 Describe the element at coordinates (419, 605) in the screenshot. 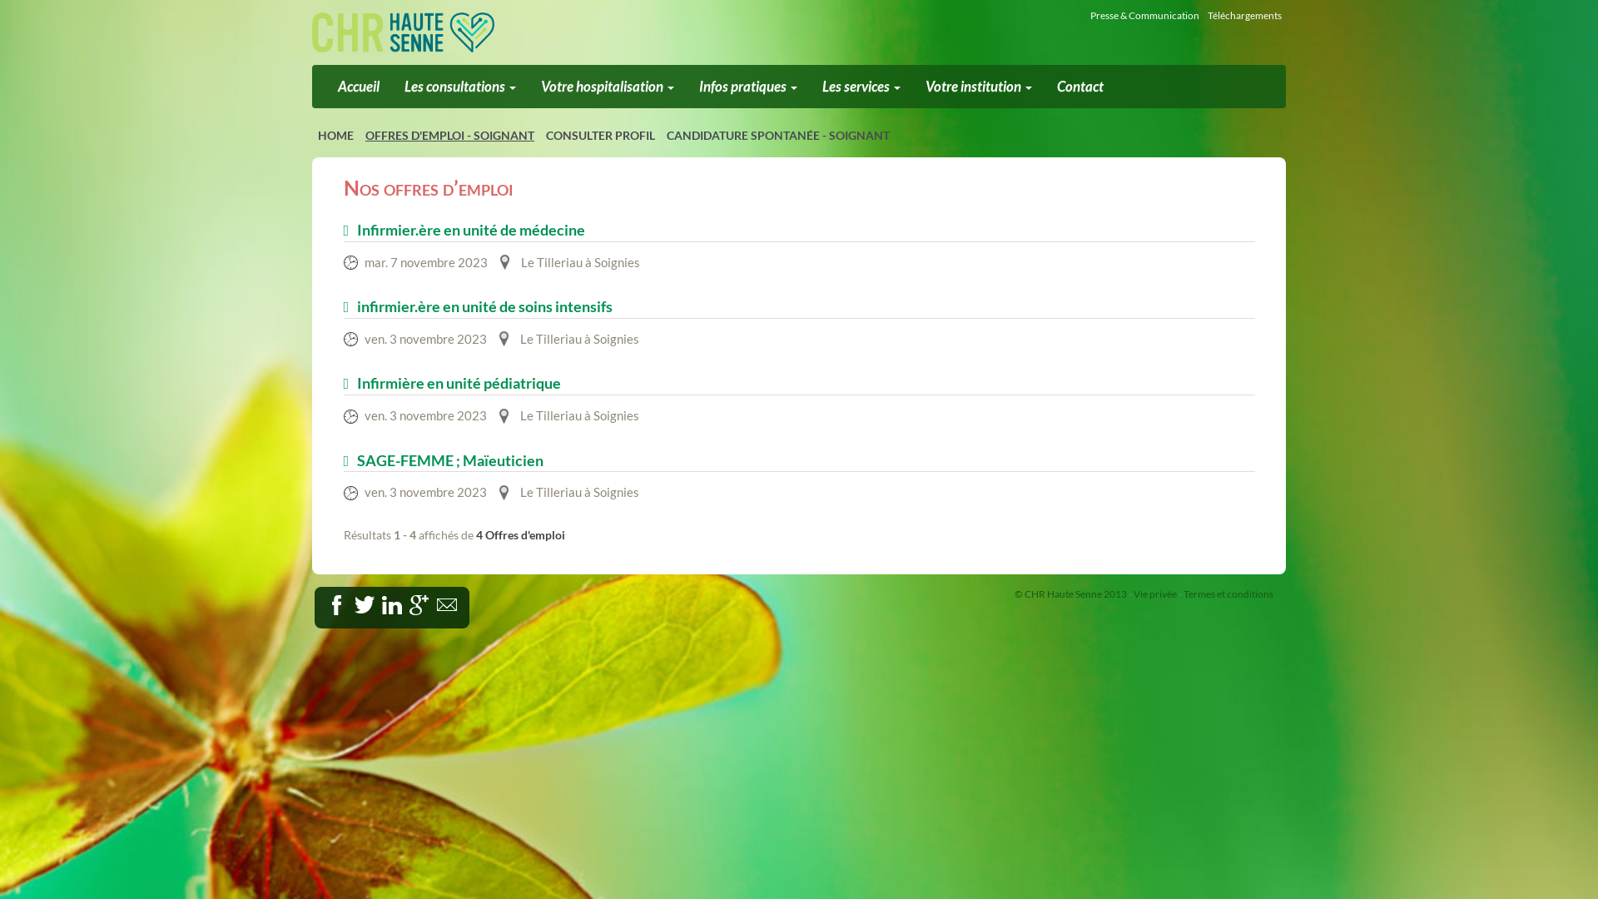

I see `Google+` at that location.